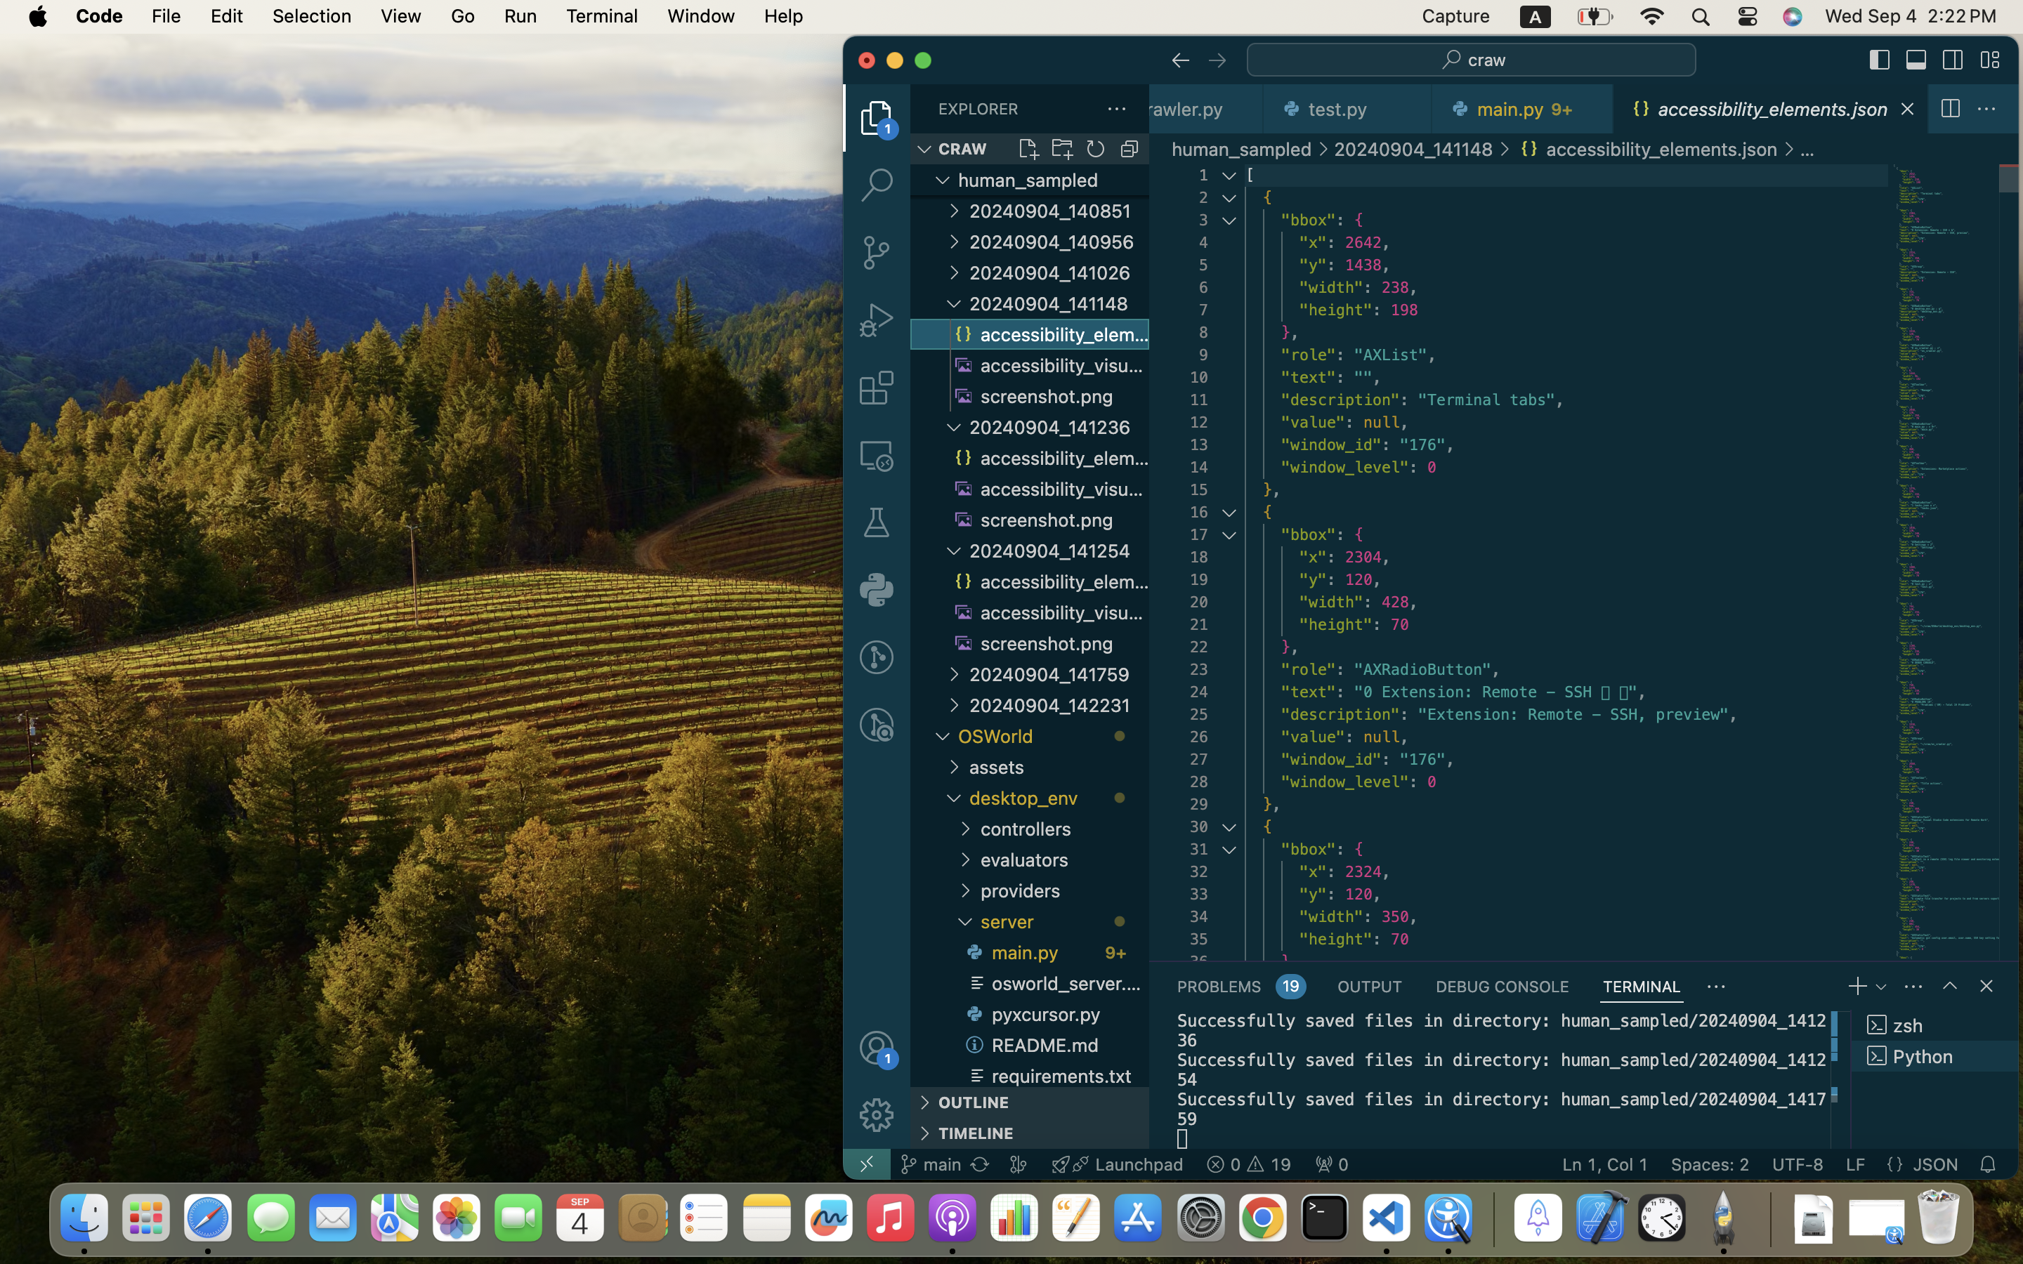  Describe the element at coordinates (1059, 303) in the screenshot. I see `20240904_141148` at that location.